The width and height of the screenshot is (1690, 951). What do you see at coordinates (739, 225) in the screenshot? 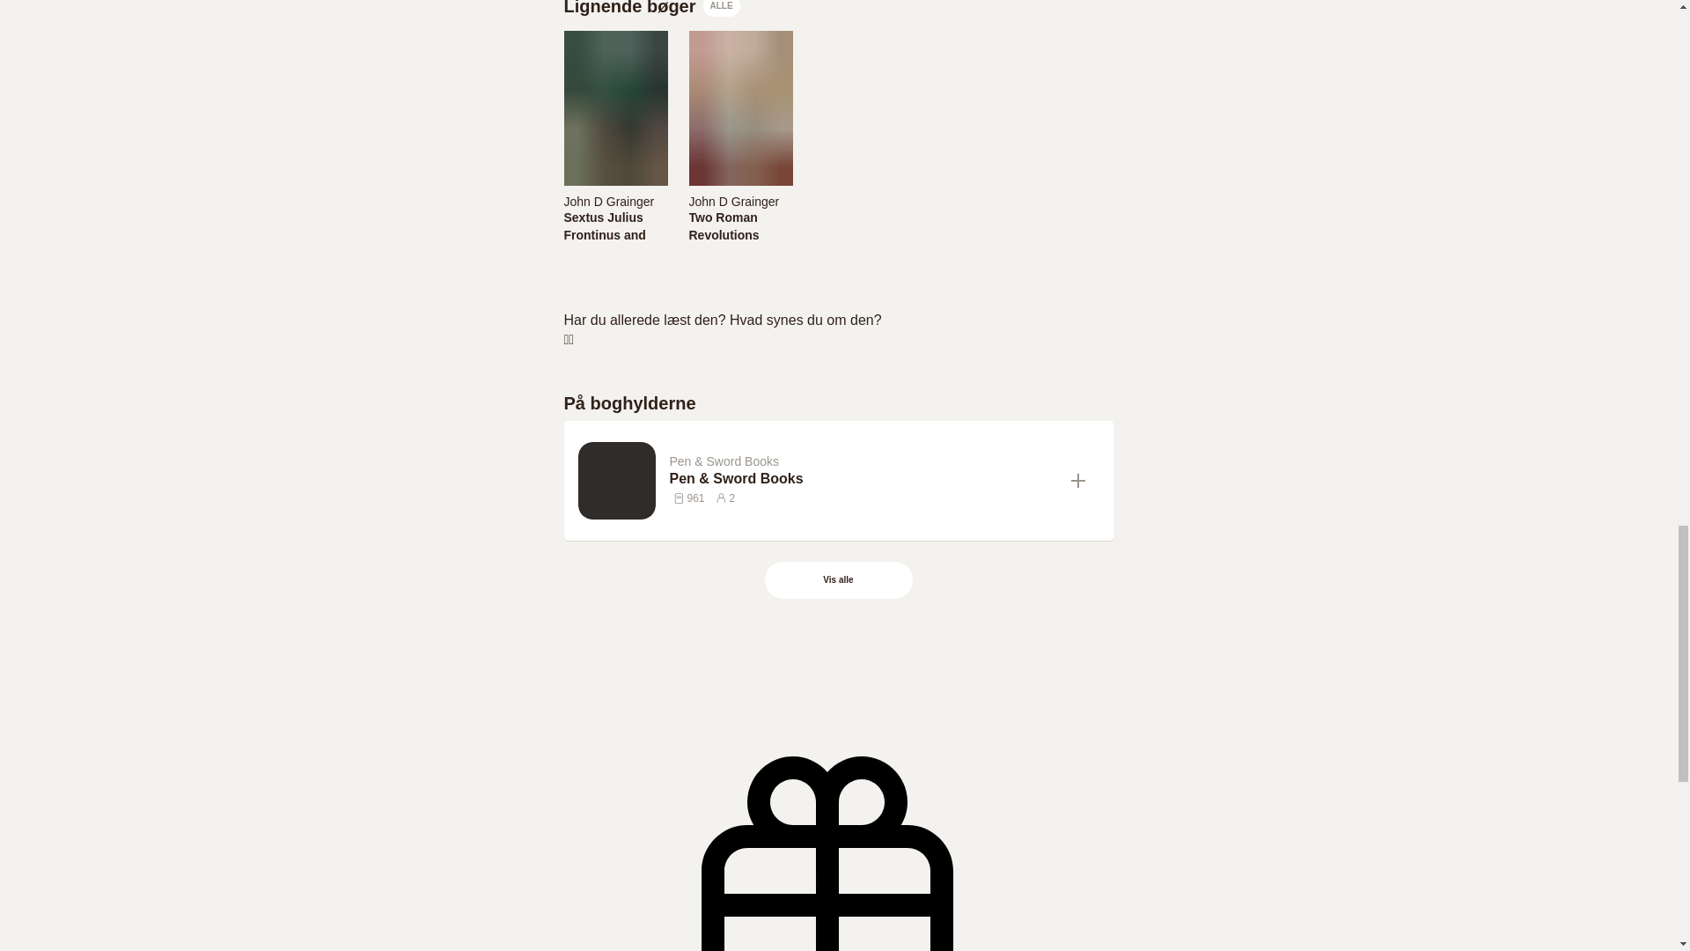
I see `Two Roman Revolutions` at bounding box center [739, 225].